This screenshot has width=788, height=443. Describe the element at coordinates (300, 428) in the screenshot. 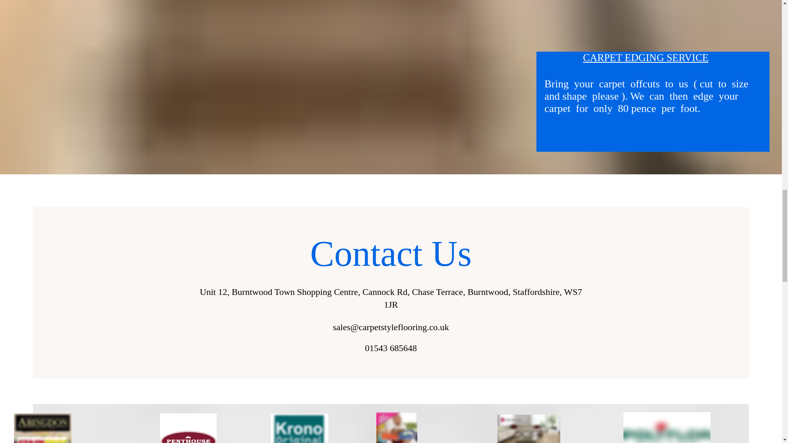

I see `krono-original-logo.jpg` at that location.